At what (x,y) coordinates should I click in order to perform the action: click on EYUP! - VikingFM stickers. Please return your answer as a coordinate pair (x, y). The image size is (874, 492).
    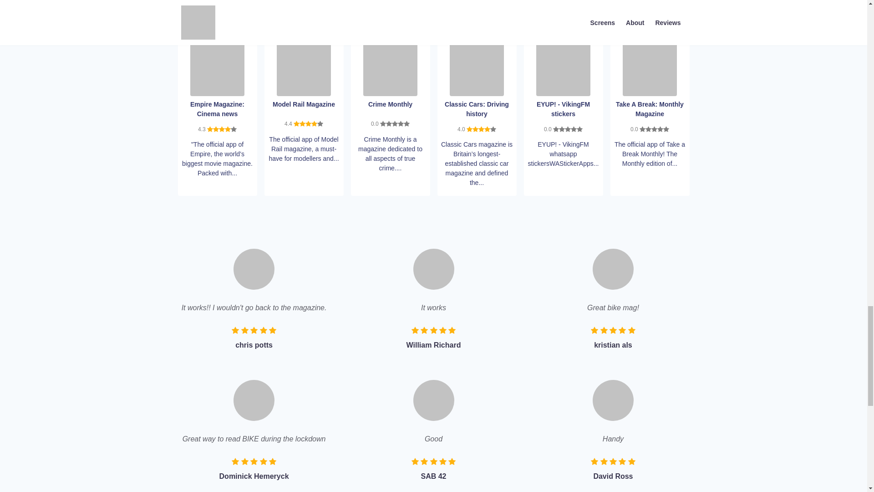
    Looking at the image, I should click on (564, 67).